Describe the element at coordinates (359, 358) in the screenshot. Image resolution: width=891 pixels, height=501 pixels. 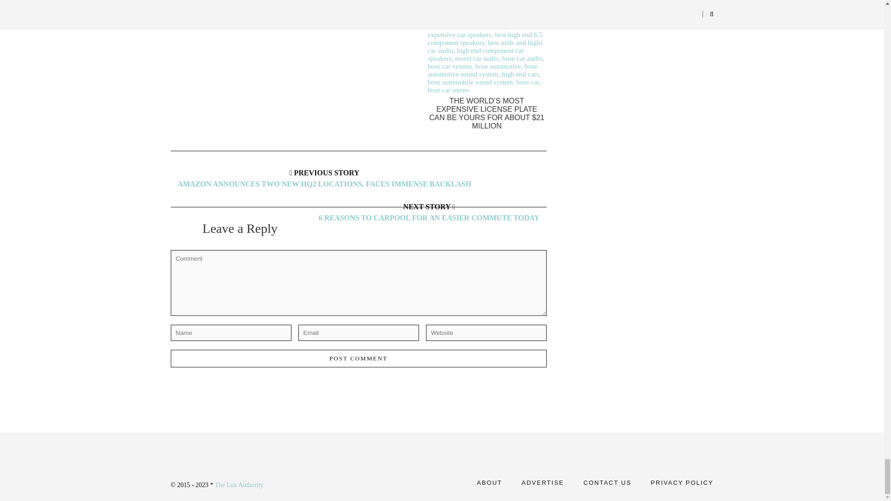
I see `Post Comment` at that location.